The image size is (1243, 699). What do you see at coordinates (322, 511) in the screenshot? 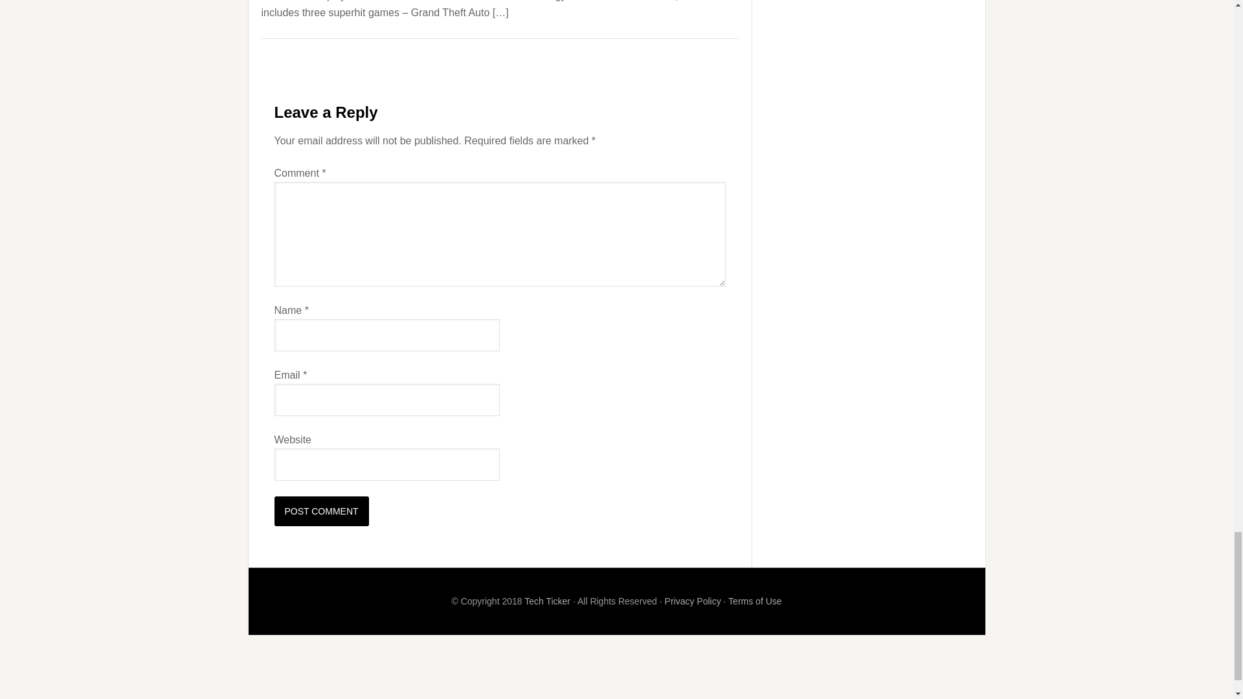
I see `Post Comment` at bounding box center [322, 511].